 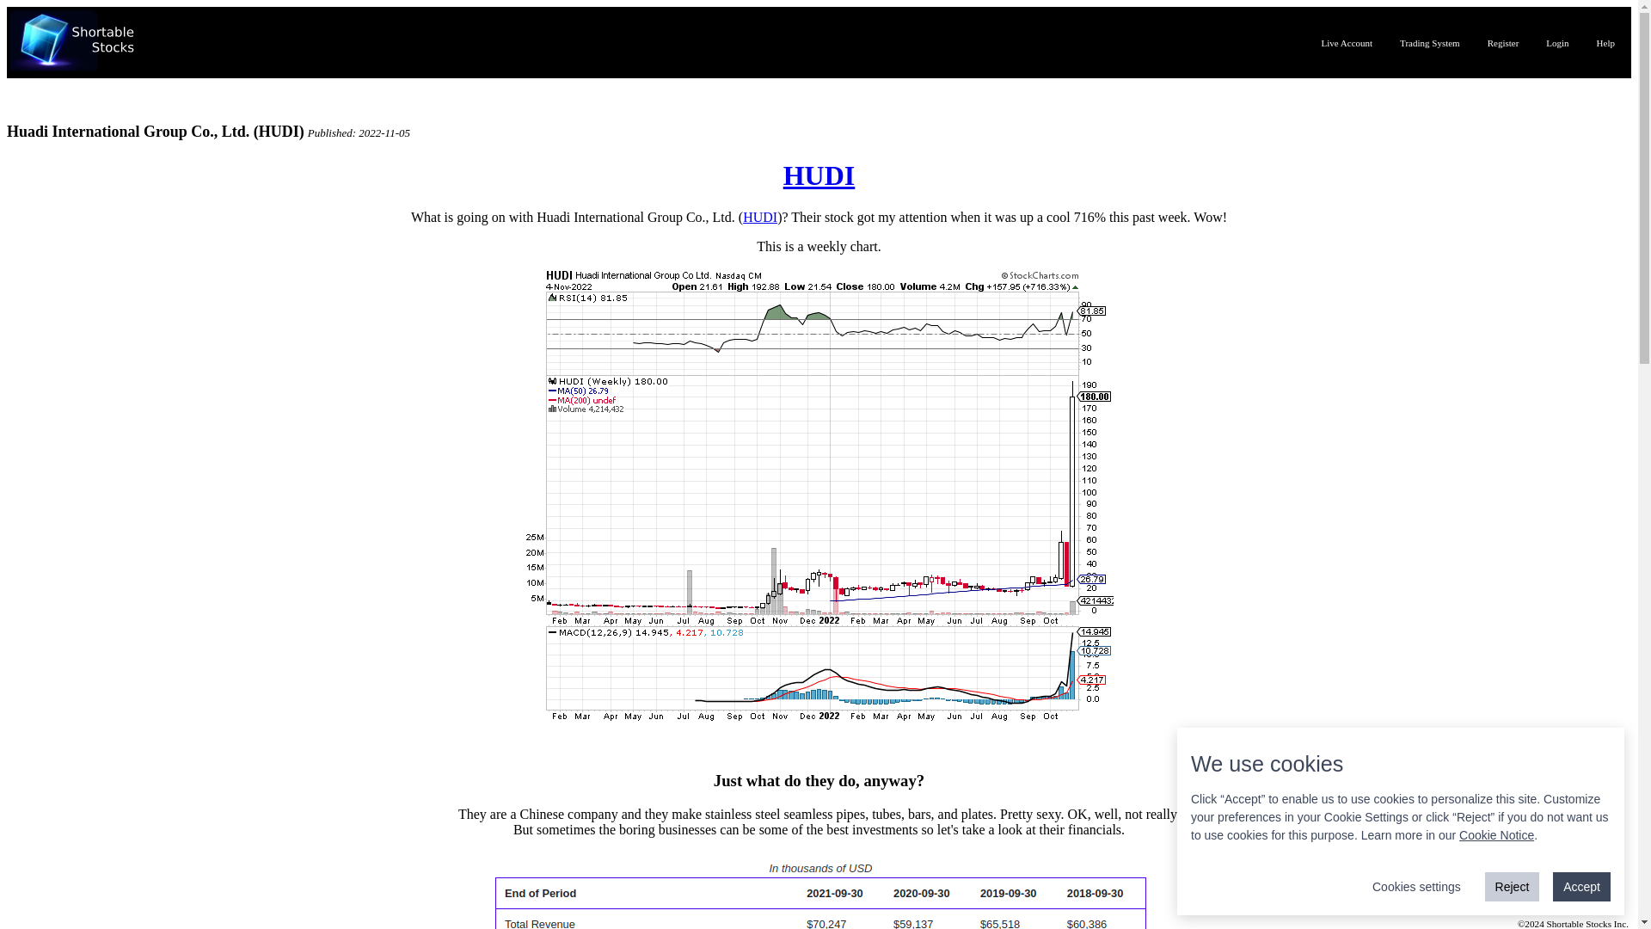 What do you see at coordinates (1496, 834) in the screenshot?
I see `Cookie Notice` at bounding box center [1496, 834].